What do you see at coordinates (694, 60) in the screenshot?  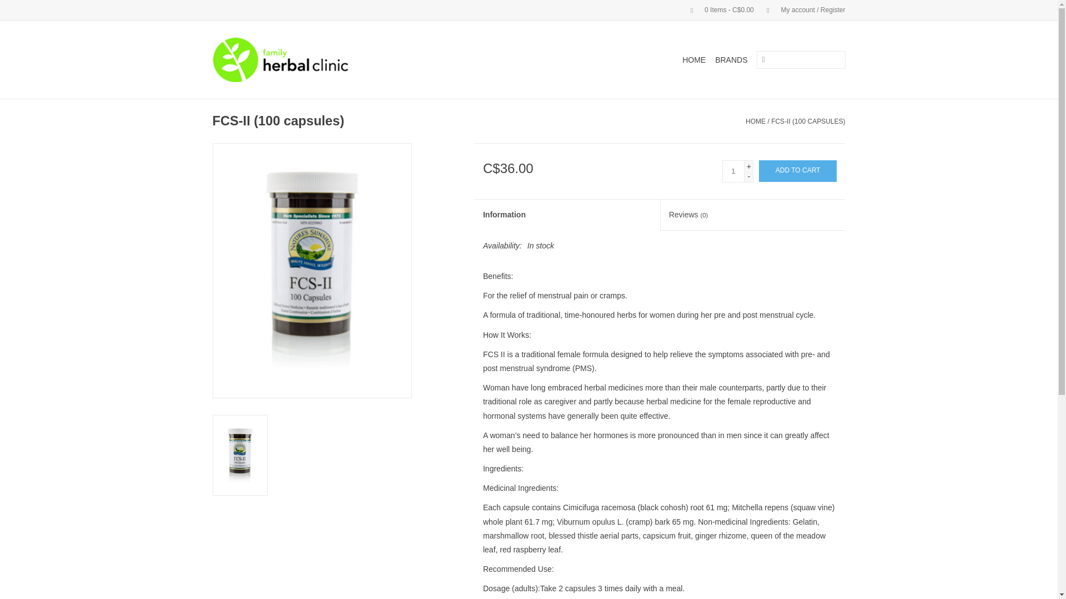 I see `HOME` at bounding box center [694, 60].